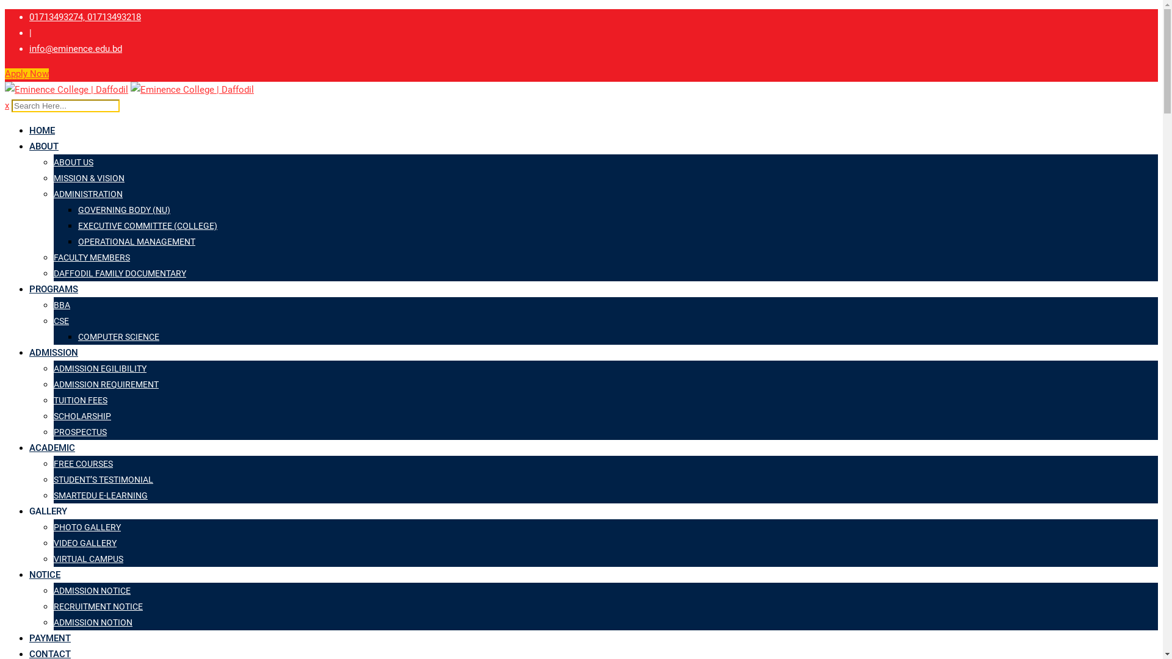 This screenshot has height=659, width=1172. Describe the element at coordinates (100, 369) in the screenshot. I see `ADMISSION EGILIBILITY` at that location.